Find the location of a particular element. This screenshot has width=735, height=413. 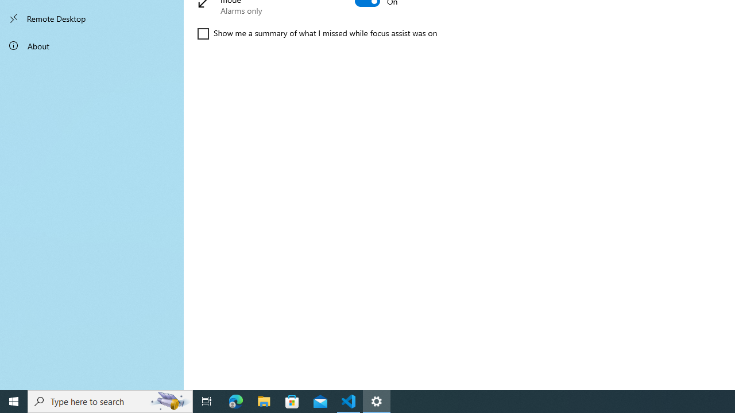

Microsoft Edge is located at coordinates (236, 402).